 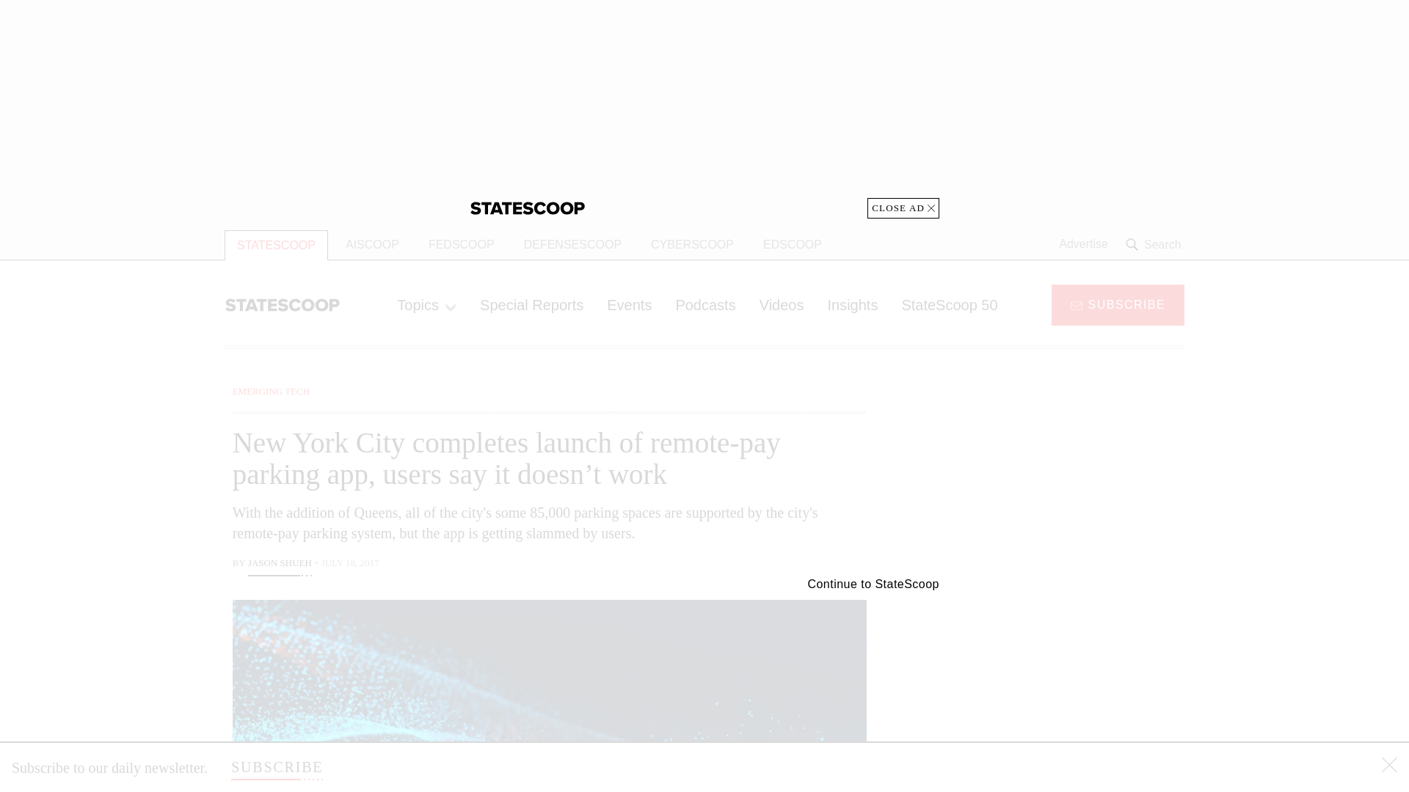 I want to click on CYBERSCOOP, so click(x=692, y=245).